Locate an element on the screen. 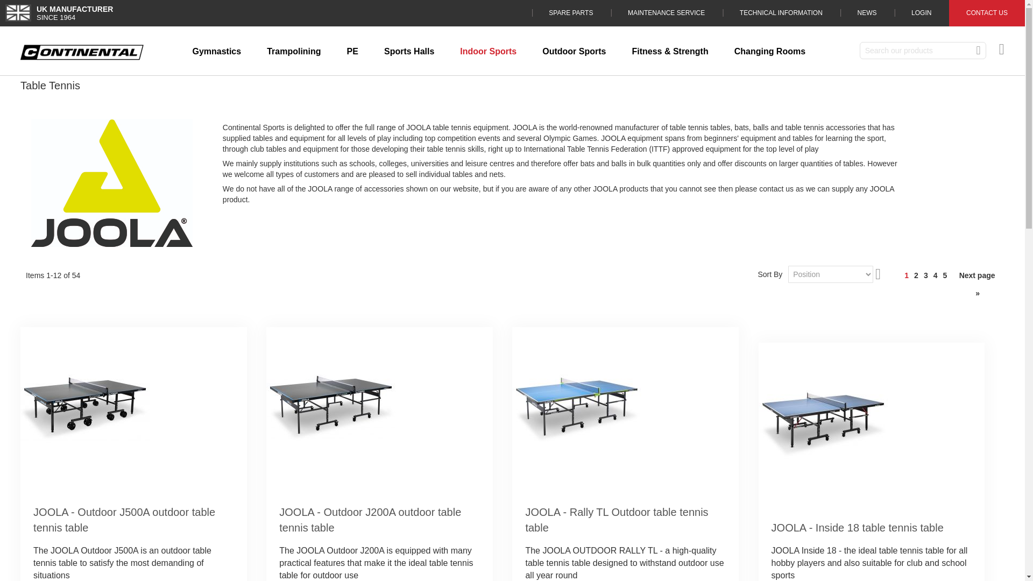  JOOLA table tennis is located at coordinates (111, 183).